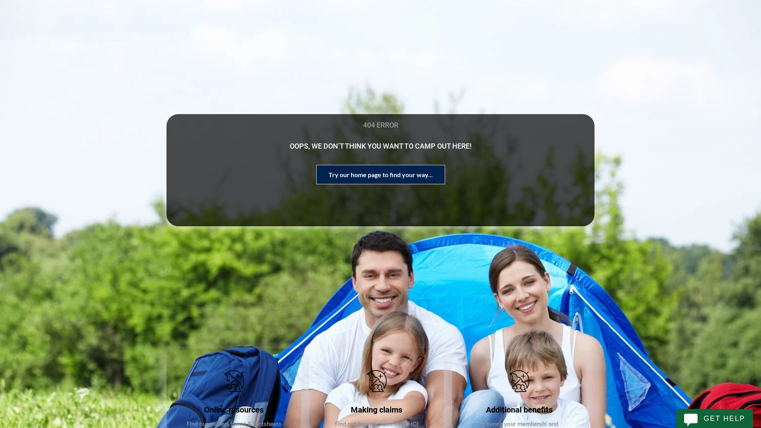 This screenshot has width=761, height=428. What do you see at coordinates (234, 410) in the screenshot?
I see `Online resources` at bounding box center [234, 410].